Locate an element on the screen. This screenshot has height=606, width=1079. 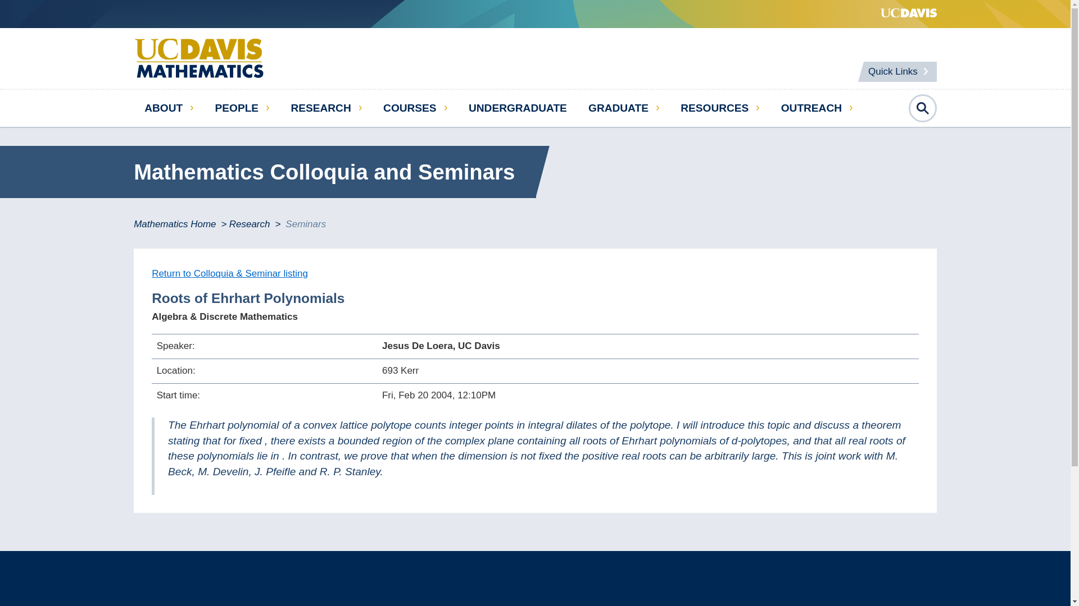
Search is located at coordinates (1041, 303).